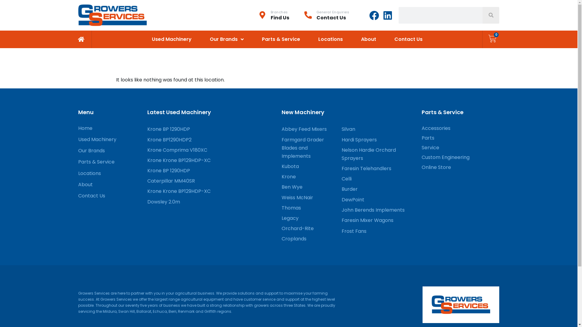 This screenshot has height=327, width=582. Describe the element at coordinates (379, 140) in the screenshot. I see `Hardi Sprayers` at that location.